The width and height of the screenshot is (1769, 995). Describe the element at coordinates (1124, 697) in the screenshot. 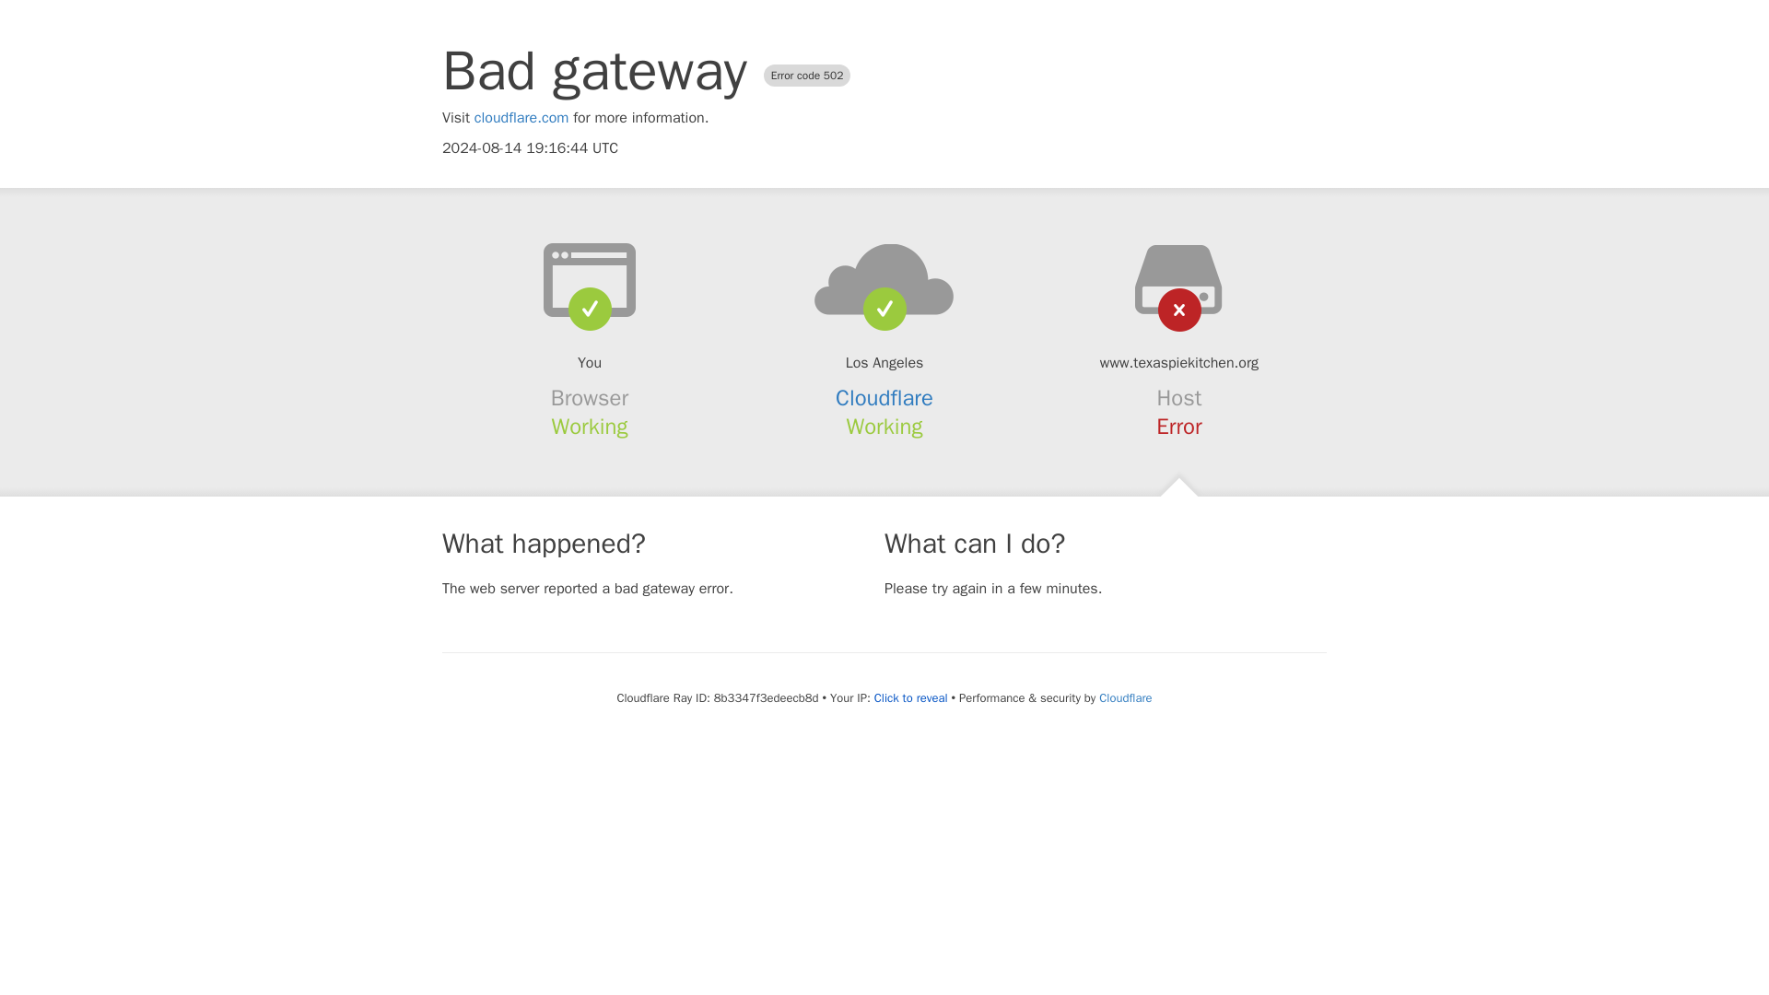

I see `Cloudflare` at that location.